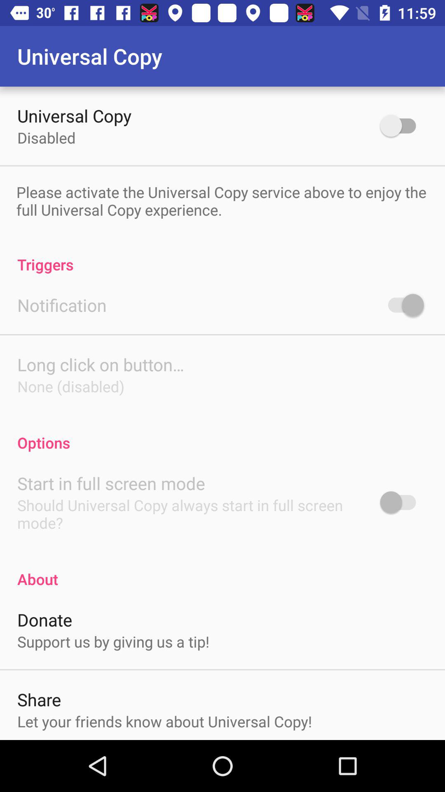  What do you see at coordinates (402, 304) in the screenshot?
I see `toggle notification` at bounding box center [402, 304].